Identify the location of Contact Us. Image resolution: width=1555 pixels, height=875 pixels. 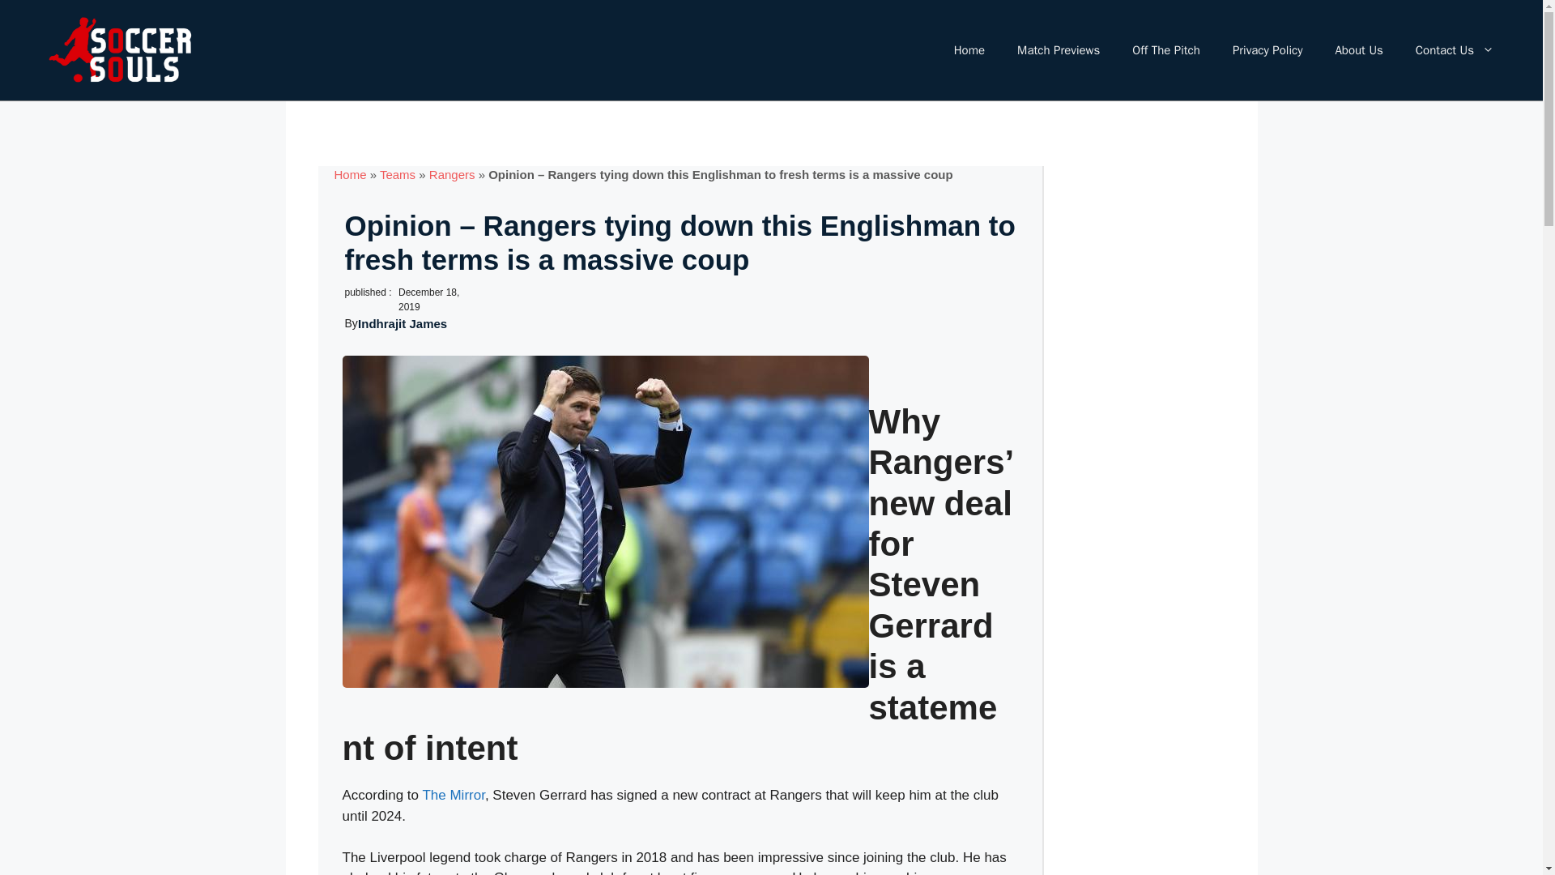
(1455, 50).